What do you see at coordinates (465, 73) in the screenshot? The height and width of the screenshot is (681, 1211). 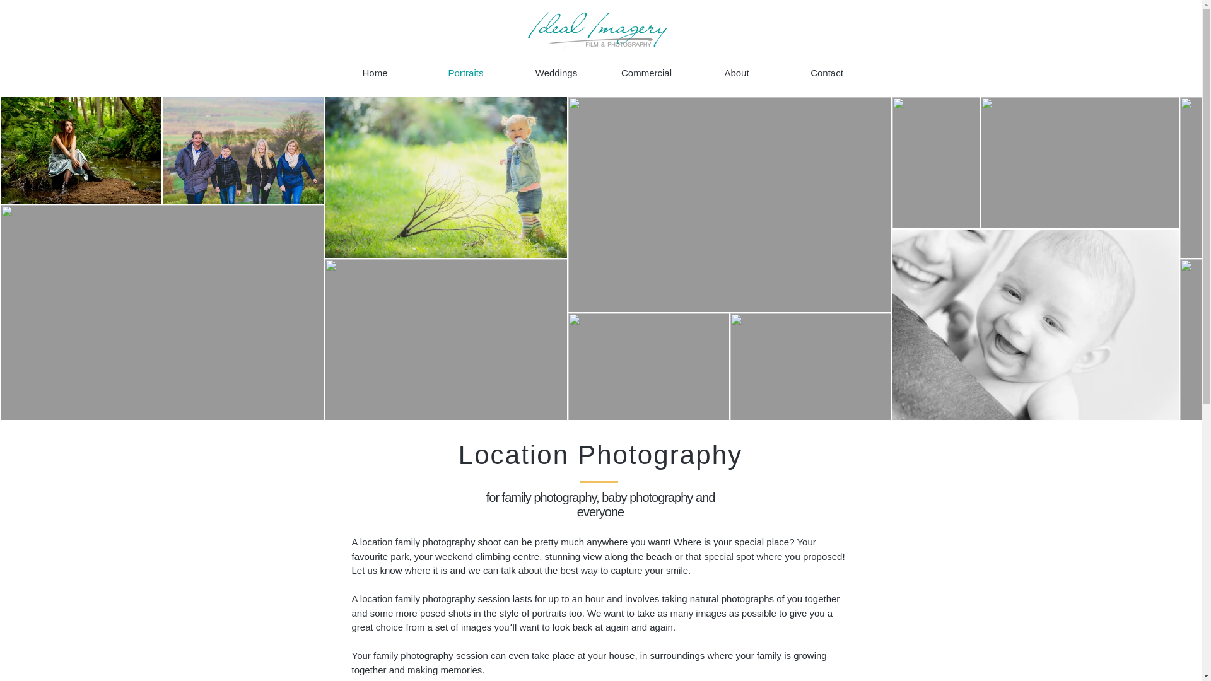 I see `Portraits` at bounding box center [465, 73].